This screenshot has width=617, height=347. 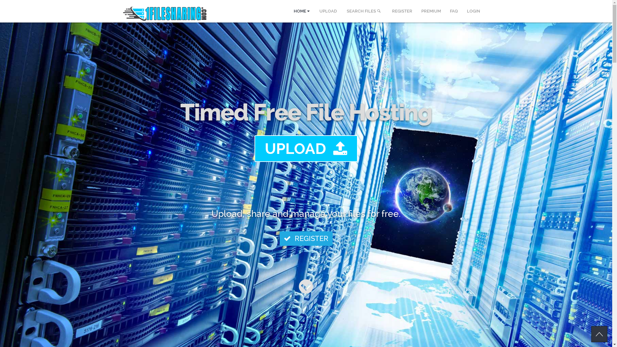 I want to click on SEARCH FILES, so click(x=364, y=11).